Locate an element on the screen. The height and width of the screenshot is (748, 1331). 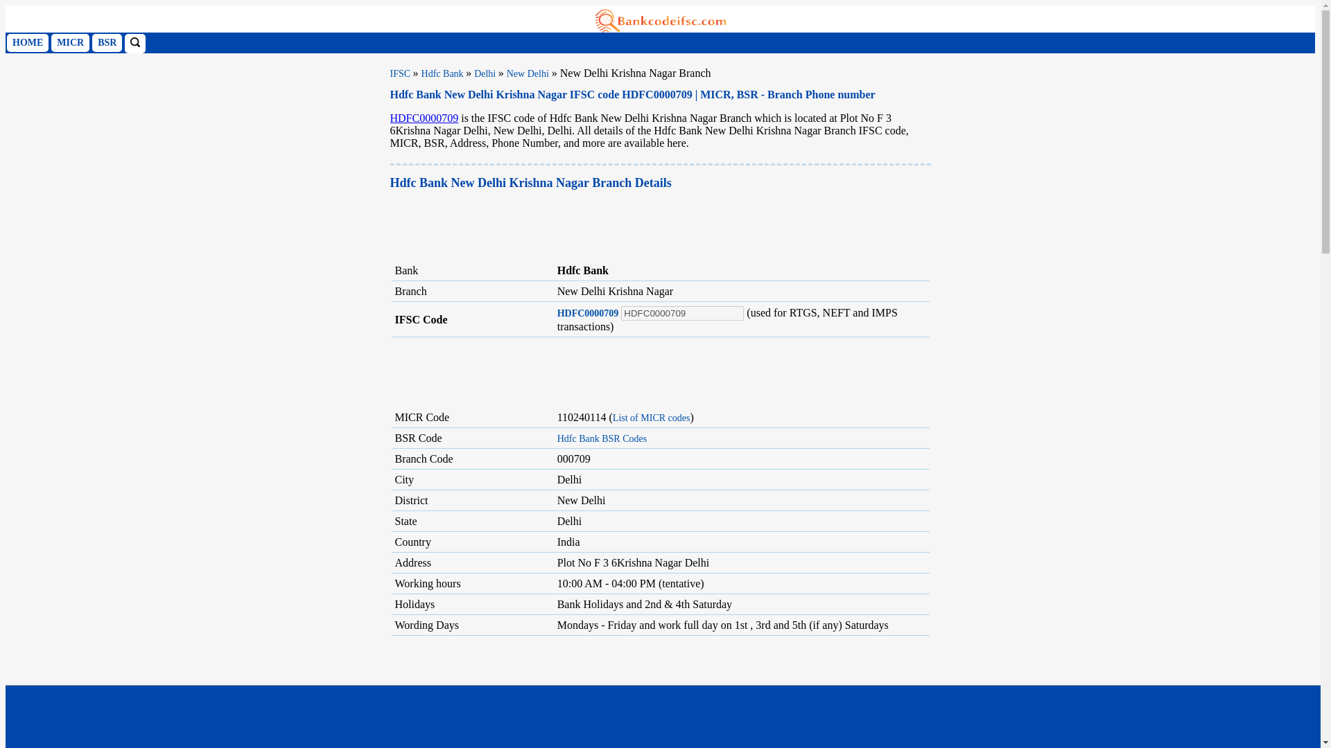
List of MICR codes is located at coordinates (652, 418).